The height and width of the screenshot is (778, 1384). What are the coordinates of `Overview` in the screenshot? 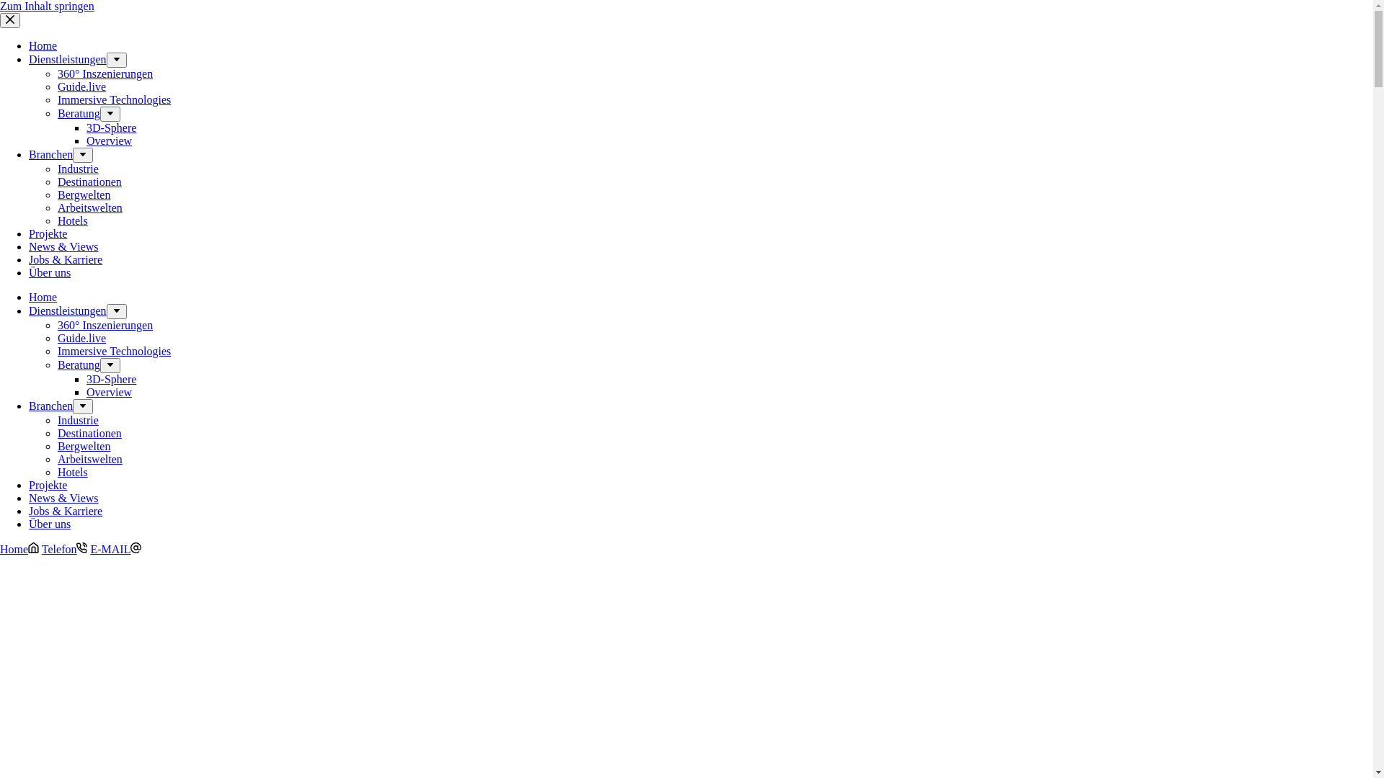 It's located at (110, 392).